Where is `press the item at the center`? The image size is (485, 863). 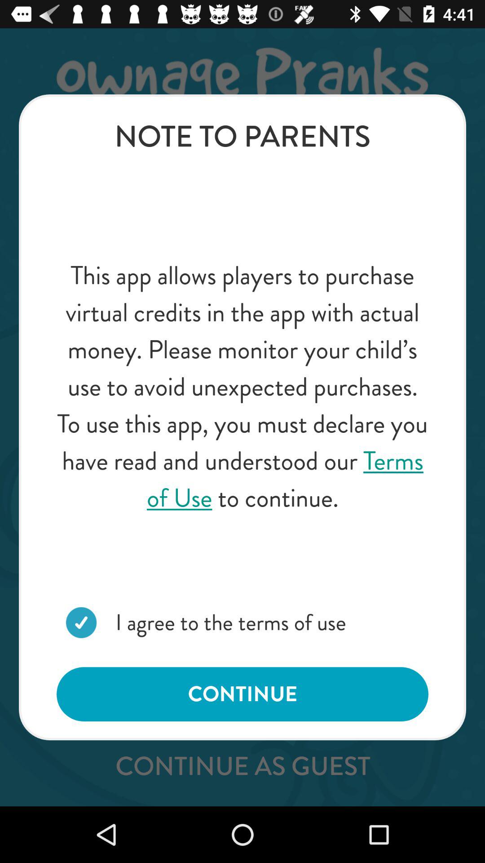
press the item at the center is located at coordinates (242, 387).